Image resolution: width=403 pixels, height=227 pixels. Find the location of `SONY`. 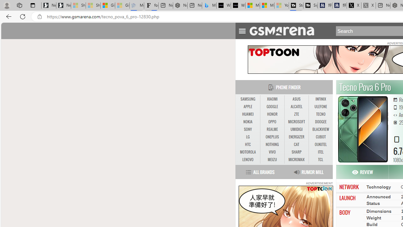

SONY is located at coordinates (247, 130).